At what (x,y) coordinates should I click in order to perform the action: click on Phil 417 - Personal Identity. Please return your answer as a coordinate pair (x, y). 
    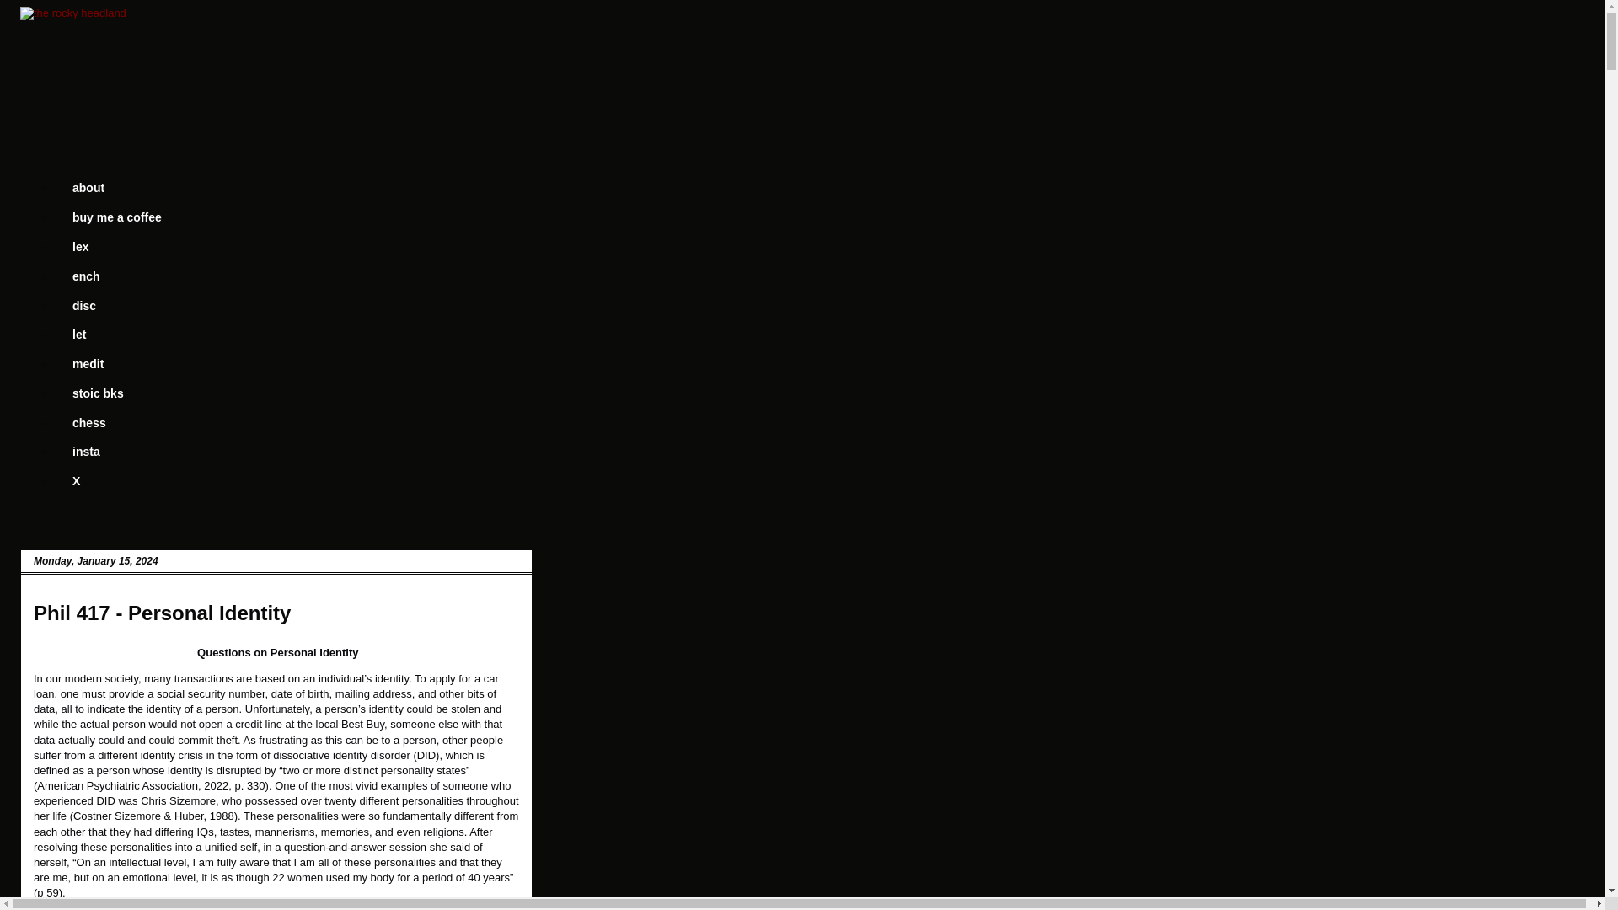
    Looking at the image, I should click on (162, 612).